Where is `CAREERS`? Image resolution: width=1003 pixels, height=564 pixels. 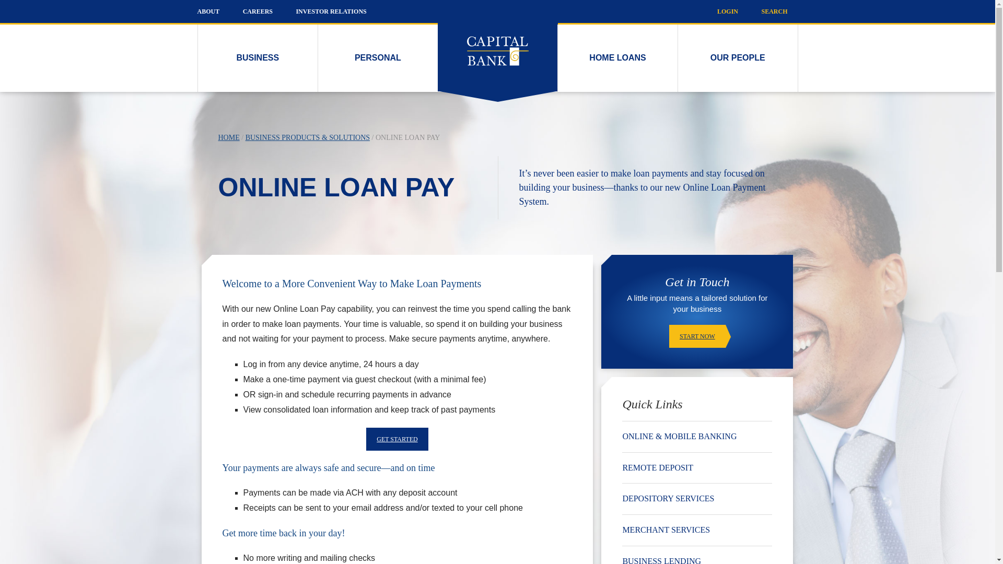
CAREERS is located at coordinates (258, 11).